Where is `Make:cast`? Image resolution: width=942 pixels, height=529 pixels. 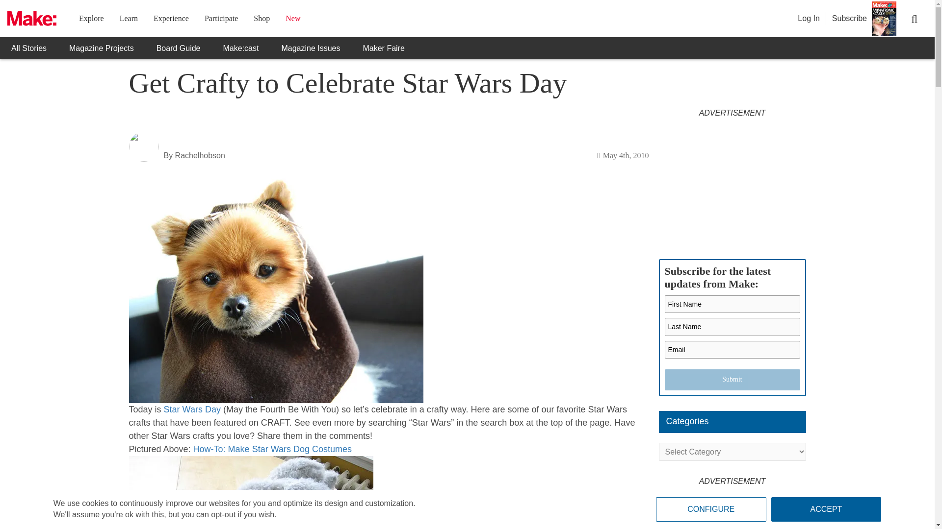
Make:cast is located at coordinates (241, 48).